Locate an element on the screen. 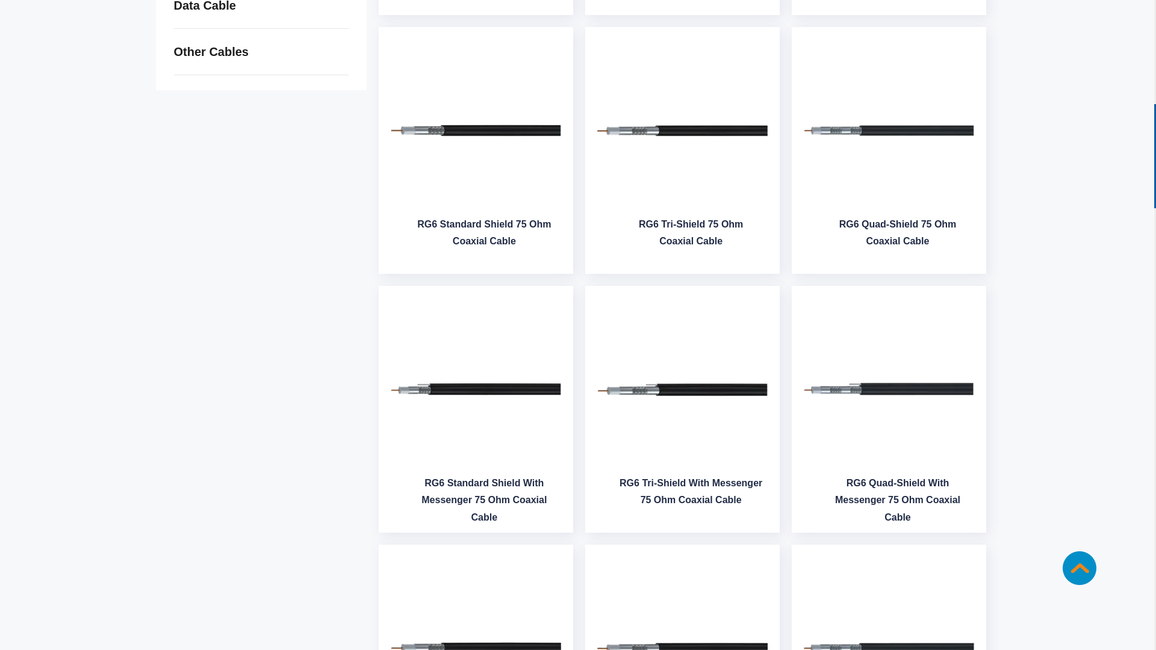  RG6 Tri-Shield 75 Ohm is located at coordinates (690, 236).